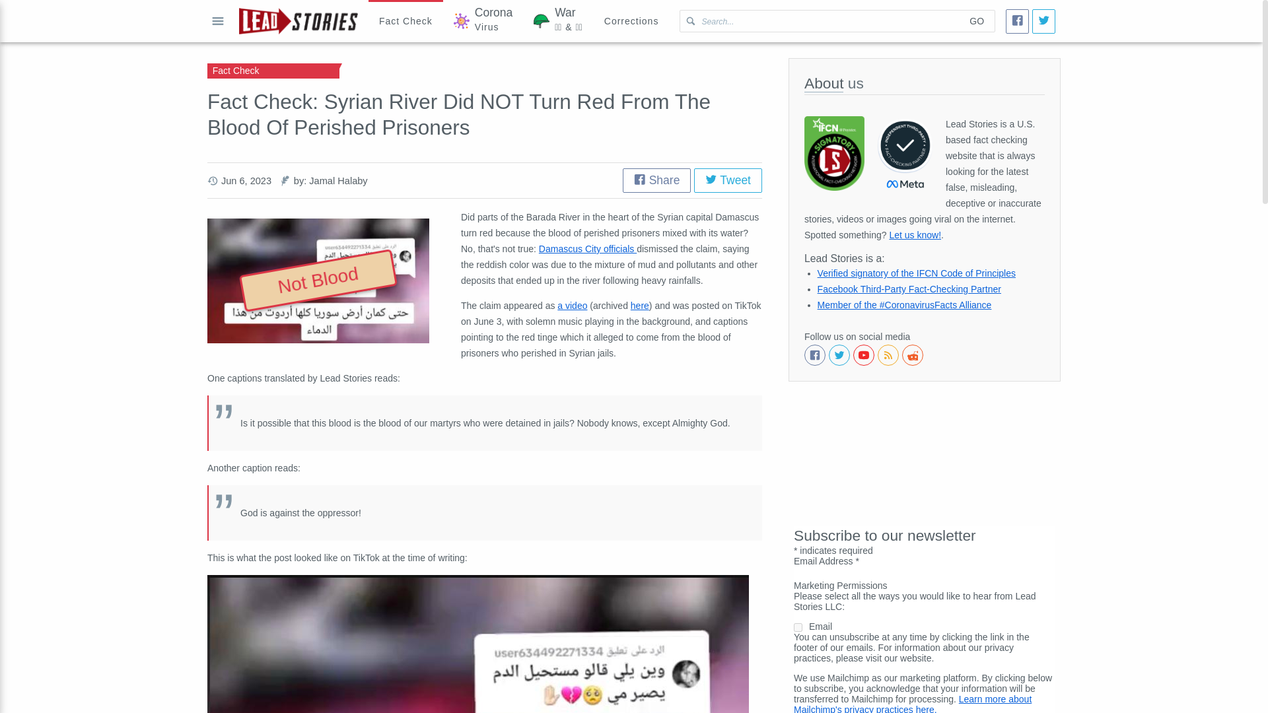 This screenshot has width=1268, height=713. What do you see at coordinates (572, 305) in the screenshot?
I see `Tweet` at bounding box center [572, 305].